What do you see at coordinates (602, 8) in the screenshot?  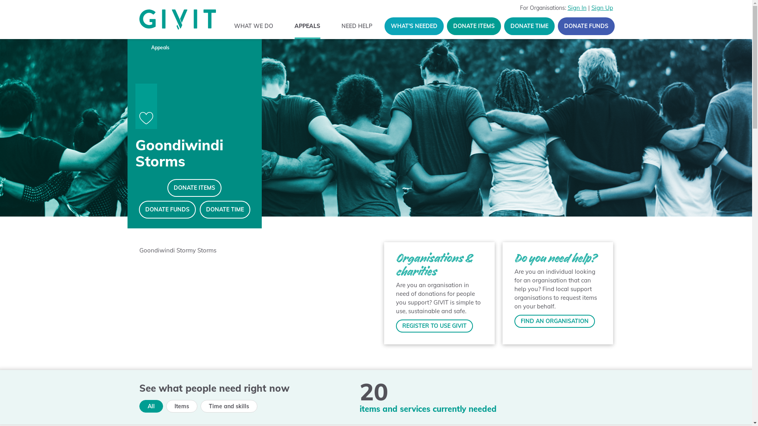 I see `Sign Up` at bounding box center [602, 8].